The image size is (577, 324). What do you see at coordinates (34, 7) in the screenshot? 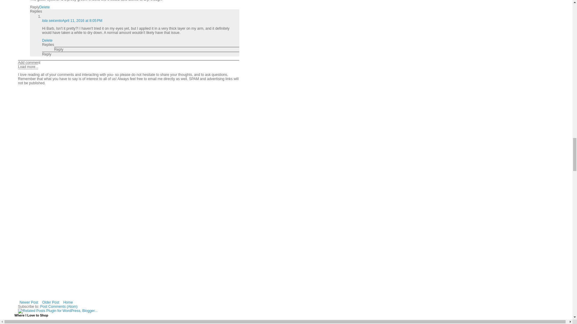
I see `Reply` at bounding box center [34, 7].